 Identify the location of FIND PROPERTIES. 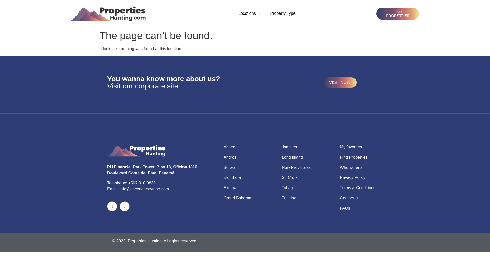
(398, 14).